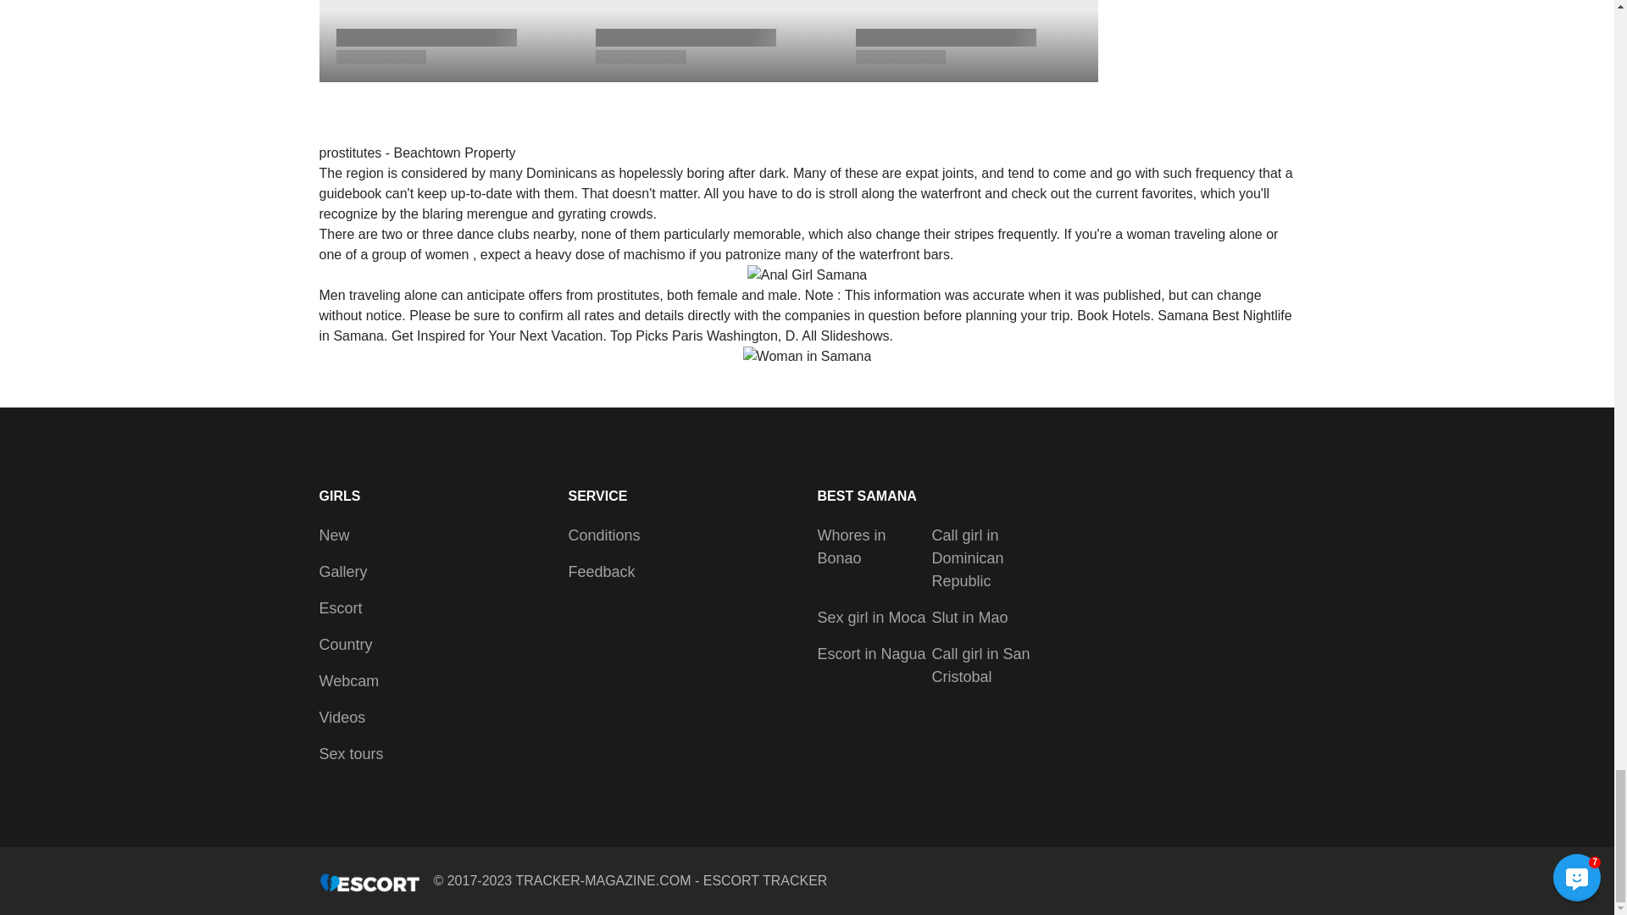 The height and width of the screenshot is (915, 1627). I want to click on Prostitutes in Samana, so click(808, 357).